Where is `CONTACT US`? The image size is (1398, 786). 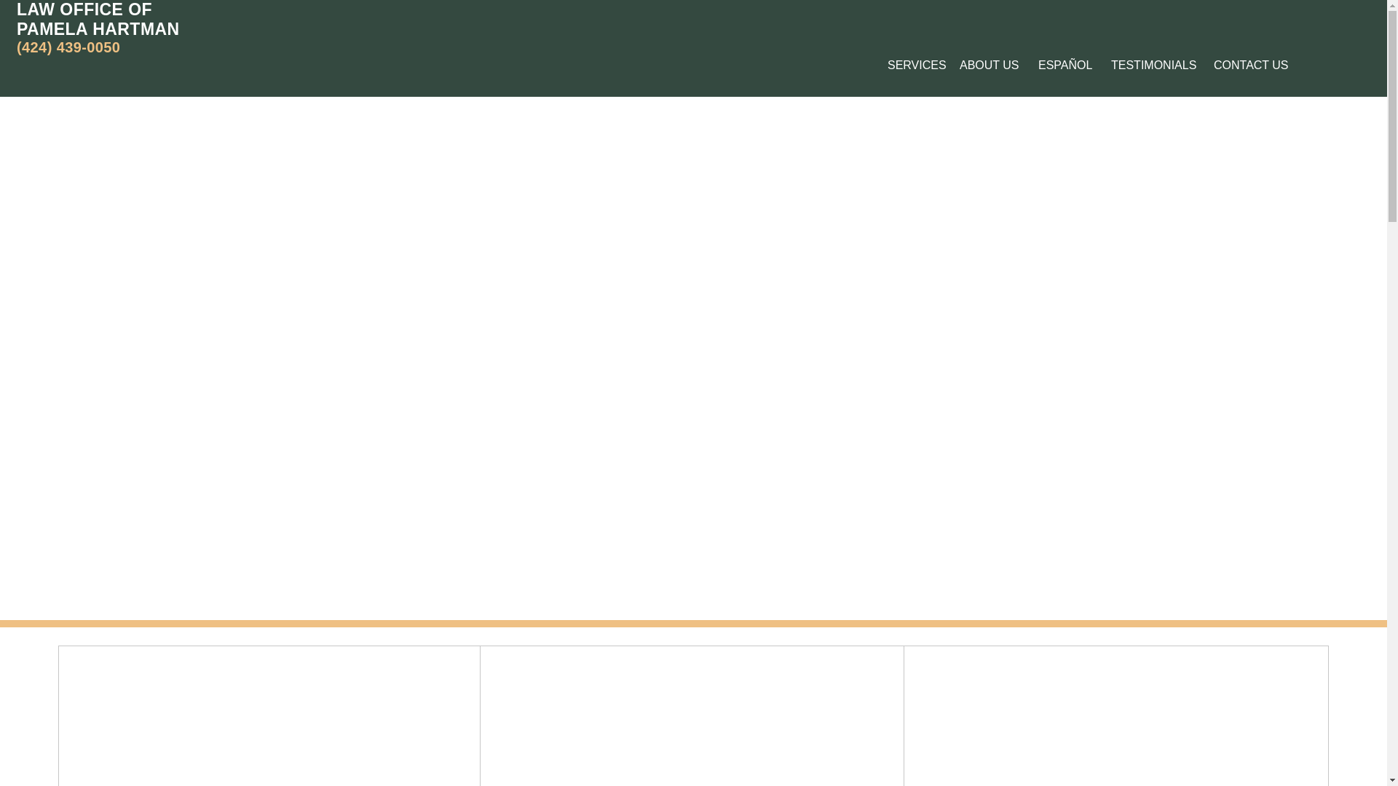 CONTACT US is located at coordinates (1249, 65).